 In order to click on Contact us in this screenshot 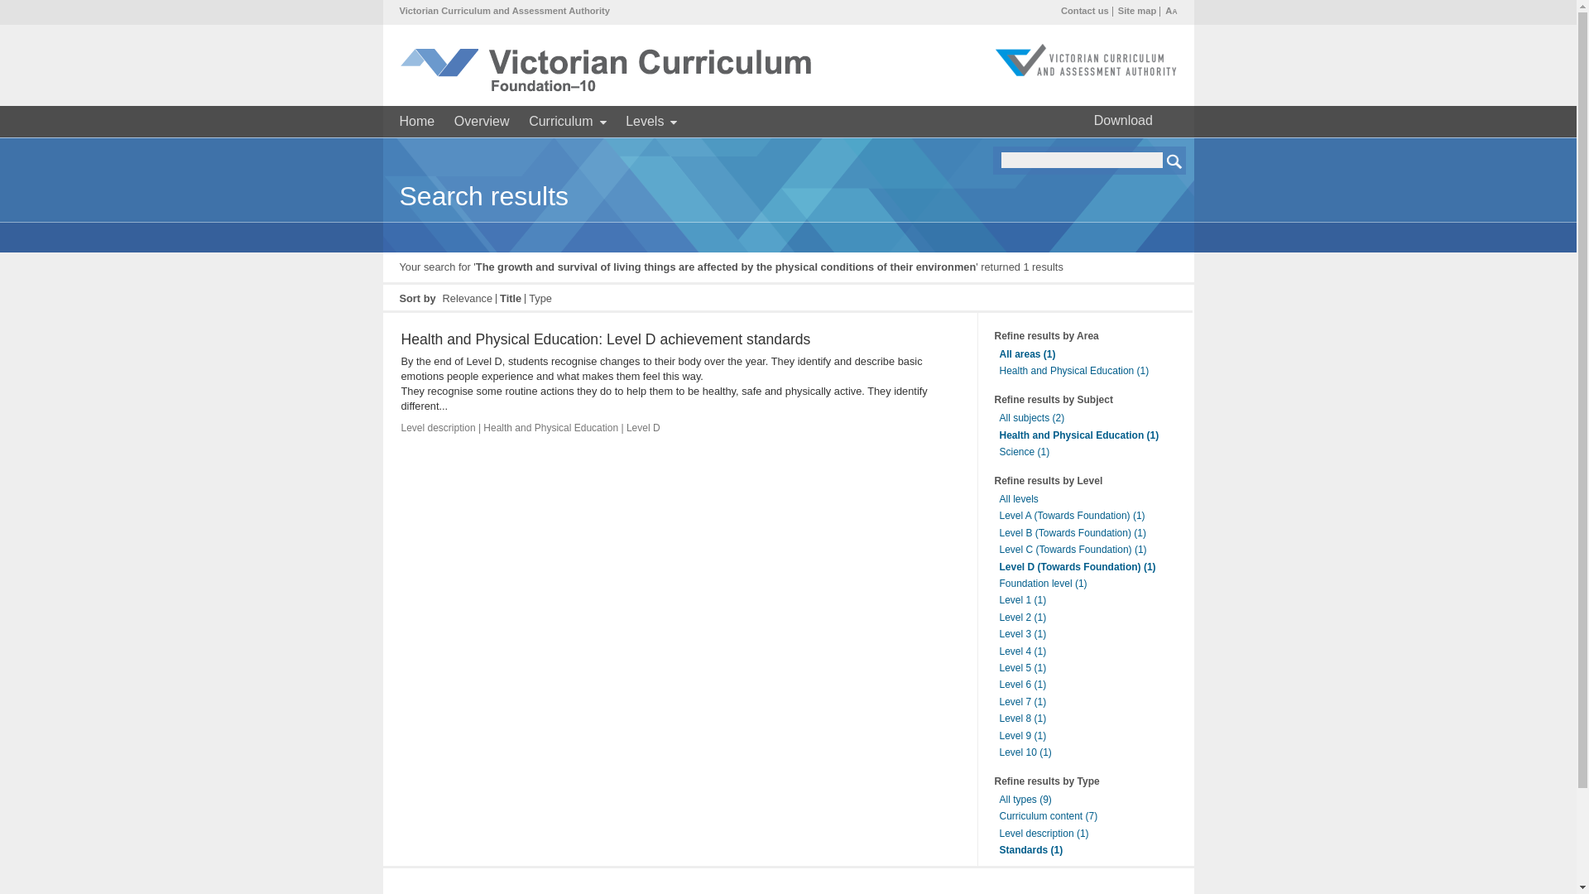, I will do `click(1085, 10)`.